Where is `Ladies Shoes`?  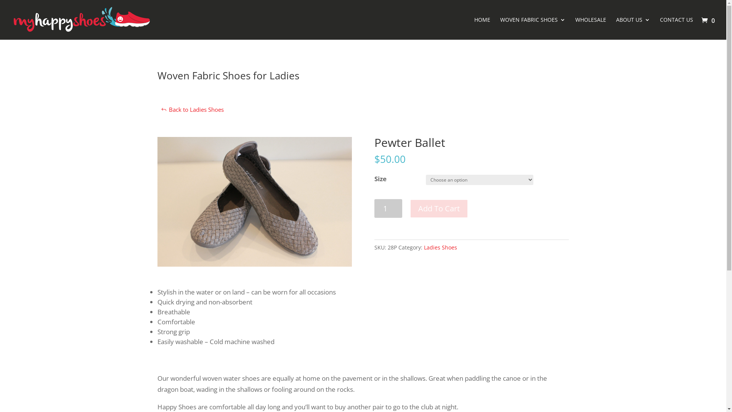
Ladies Shoes is located at coordinates (441, 247).